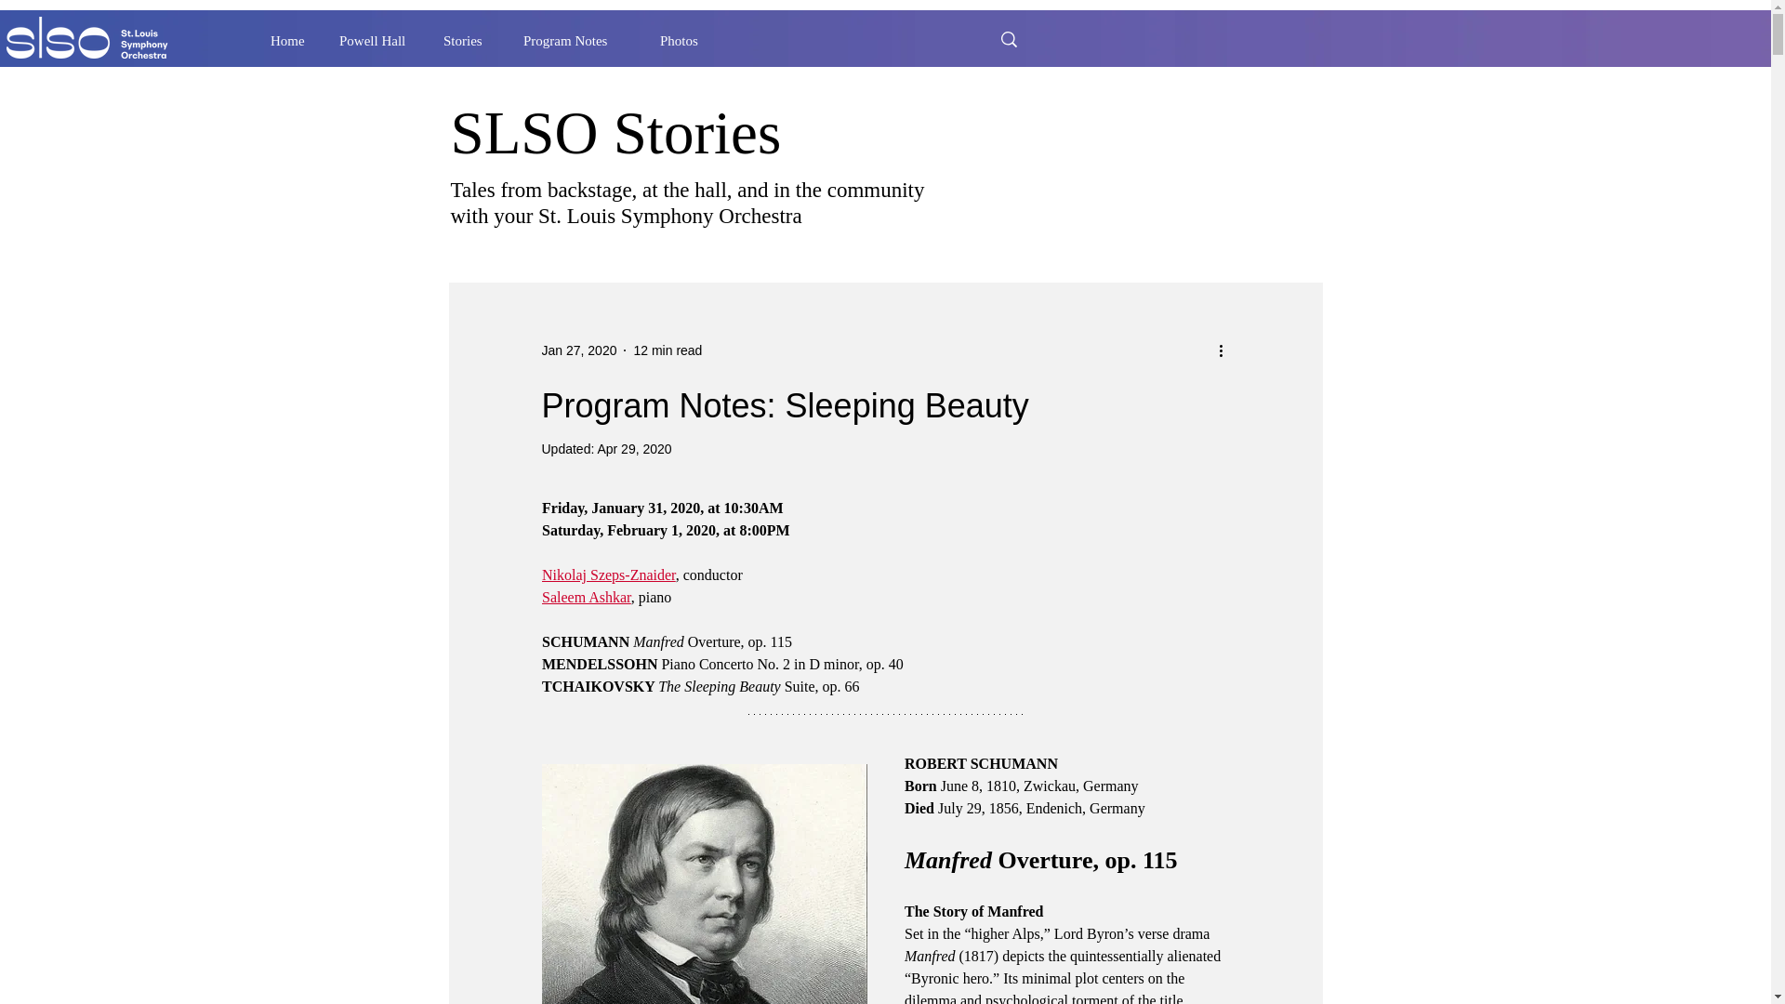 The image size is (1785, 1004). Describe the element at coordinates (469, 40) in the screenshot. I see `Stories` at that location.